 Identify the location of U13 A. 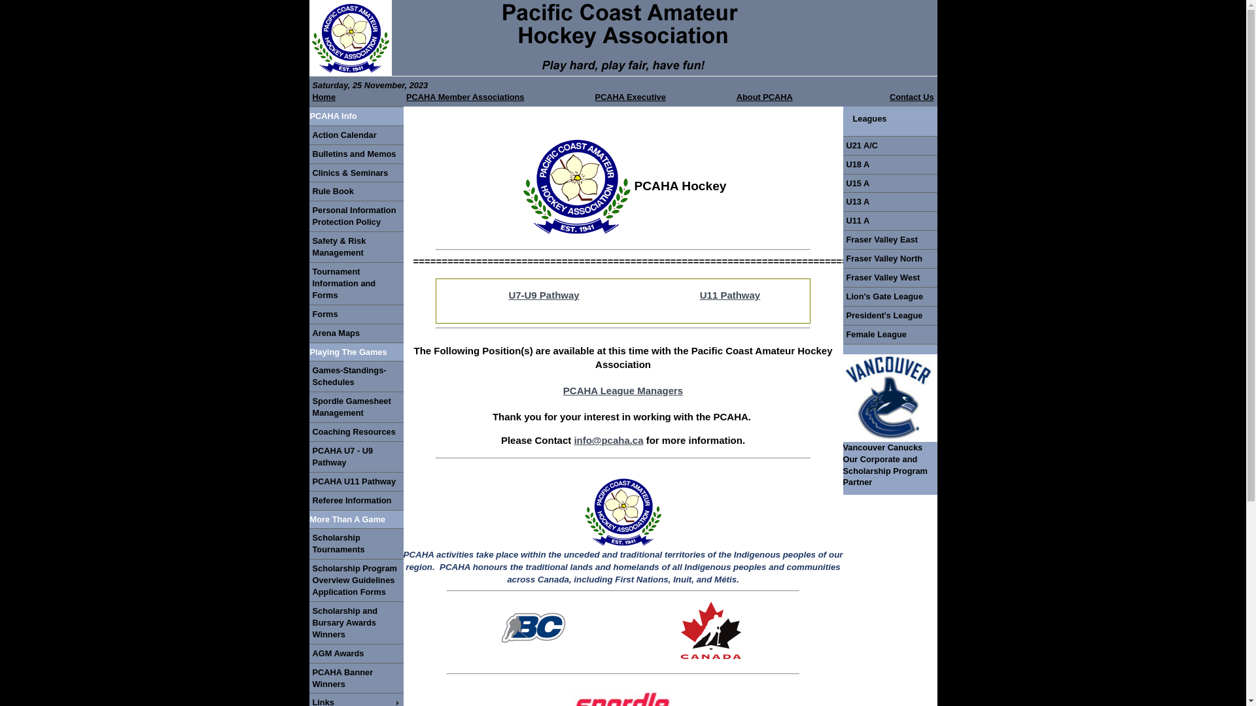
(890, 202).